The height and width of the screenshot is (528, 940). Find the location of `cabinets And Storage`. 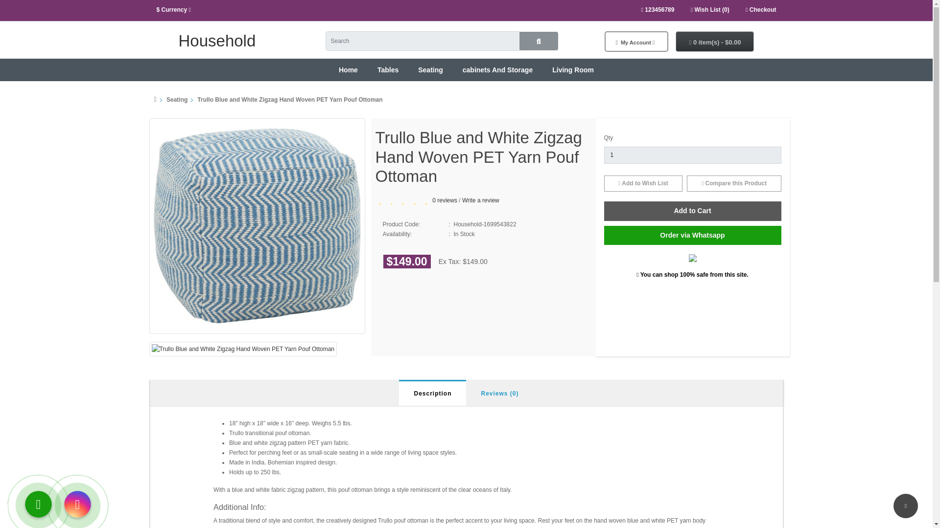

cabinets And Storage is located at coordinates (497, 69).